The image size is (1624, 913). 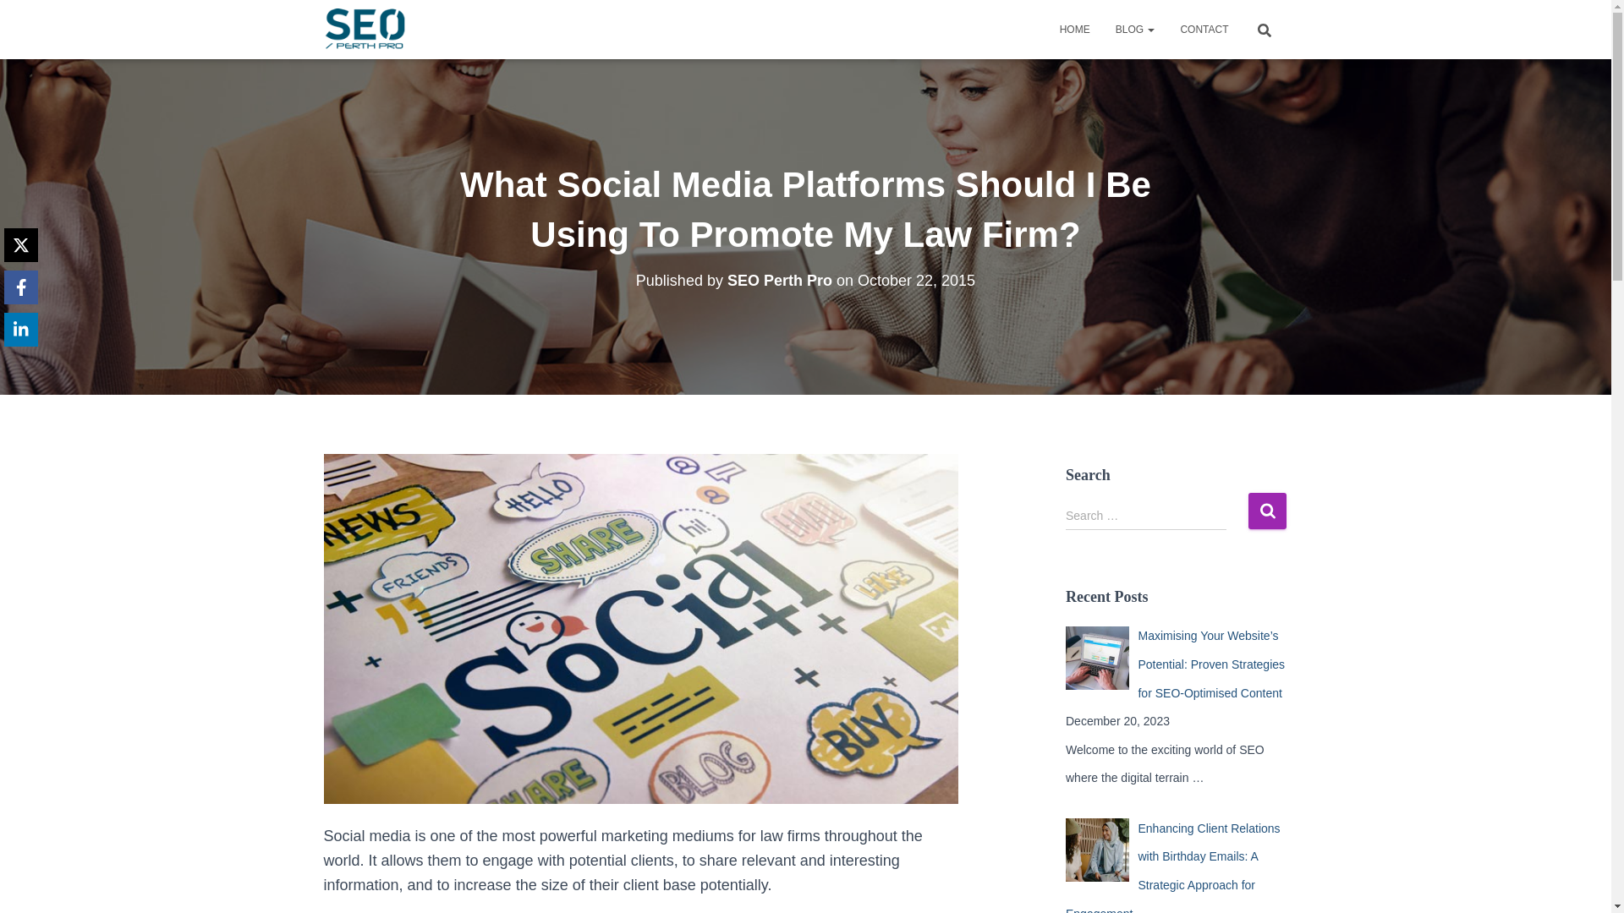 I want to click on Home, so click(x=1074, y=29).